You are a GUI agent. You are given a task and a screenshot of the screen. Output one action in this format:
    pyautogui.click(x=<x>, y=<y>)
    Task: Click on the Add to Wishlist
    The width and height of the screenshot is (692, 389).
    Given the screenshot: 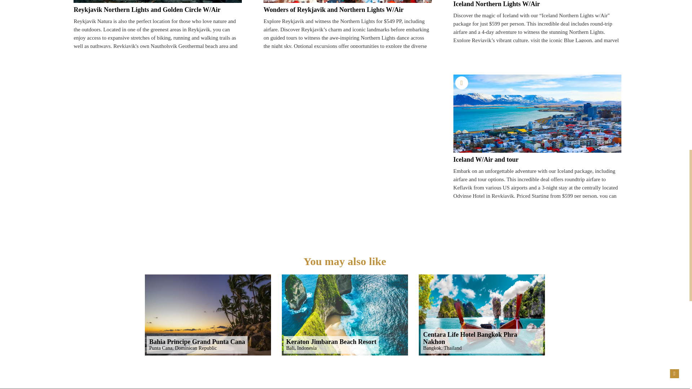 What is the action you would take?
    pyautogui.click(x=462, y=83)
    